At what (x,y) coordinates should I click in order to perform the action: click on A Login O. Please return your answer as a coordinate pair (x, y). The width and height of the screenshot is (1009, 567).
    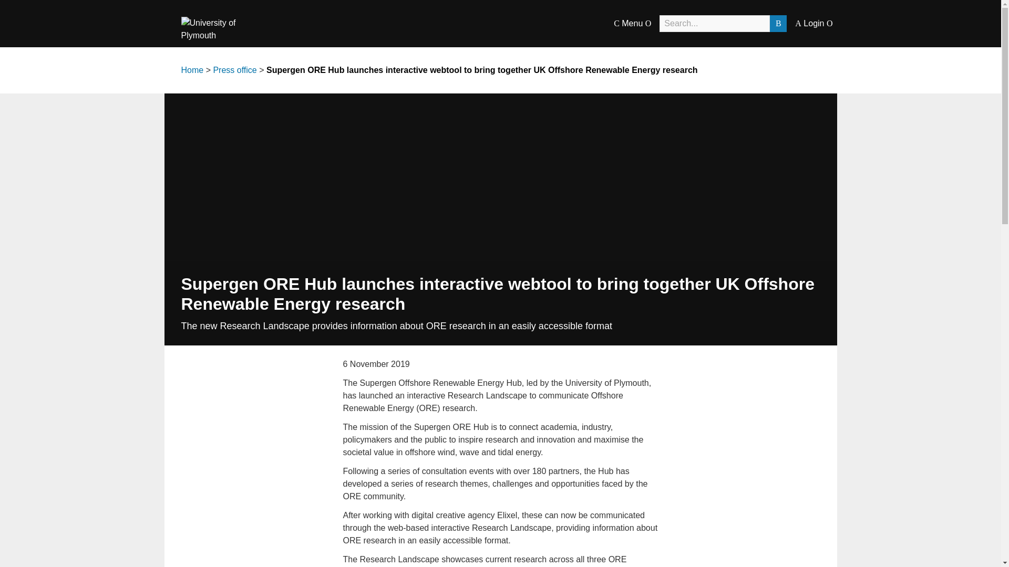
    Looking at the image, I should click on (814, 23).